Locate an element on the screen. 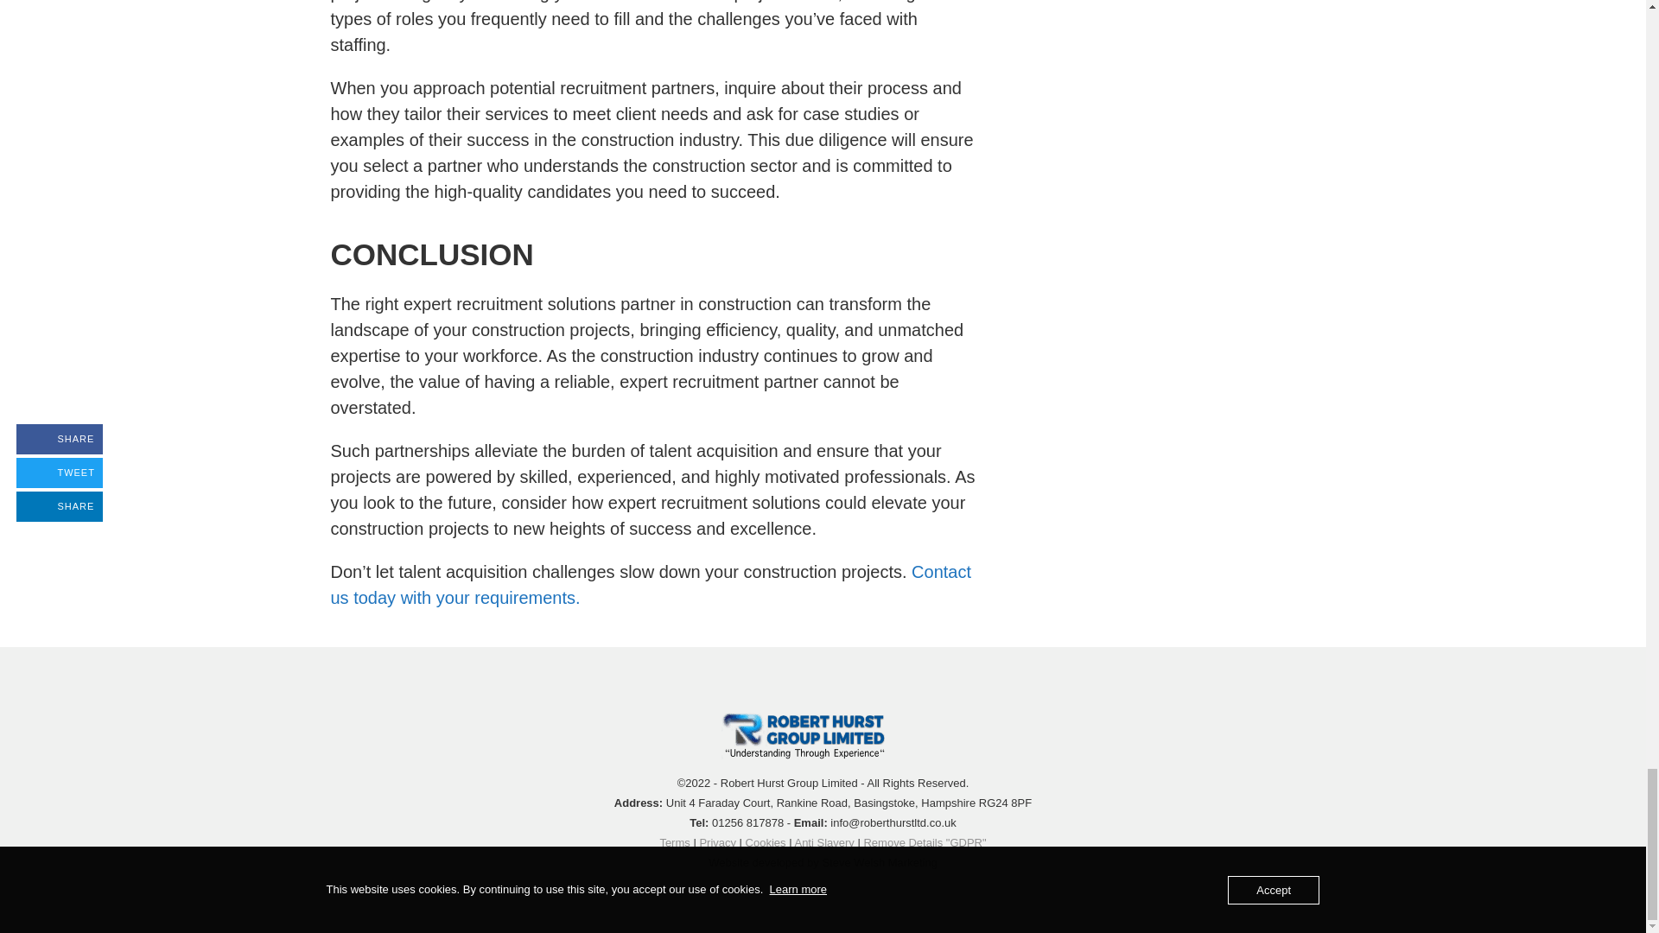  Contact us today with your requirements. is located at coordinates (650, 585).